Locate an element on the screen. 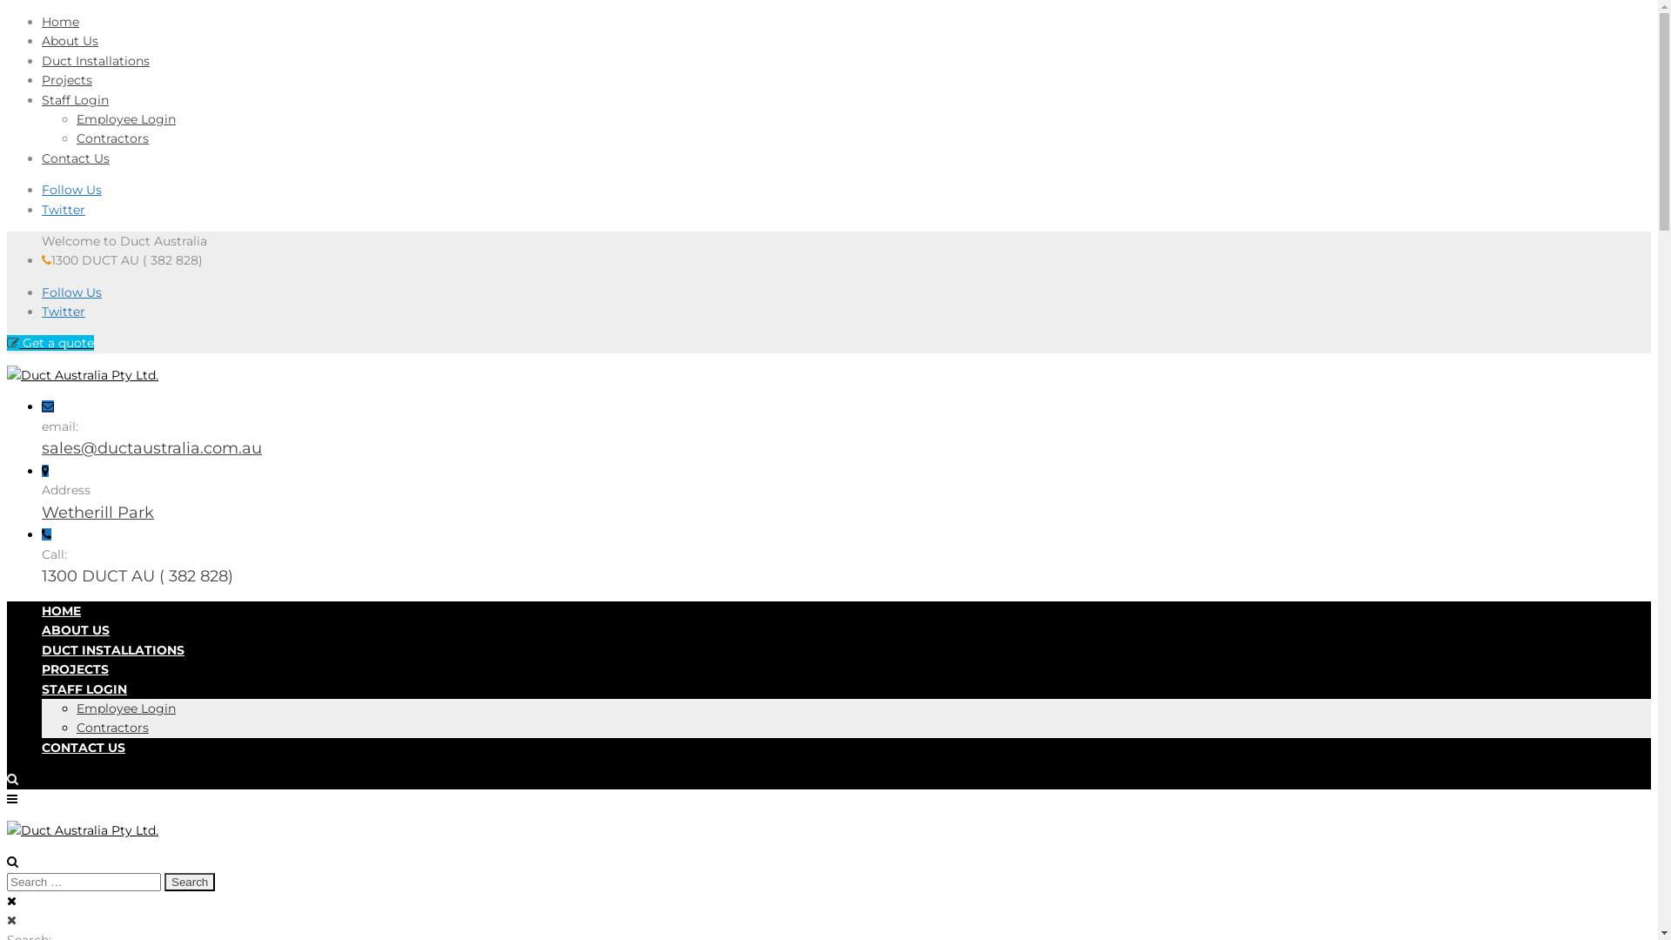  Contact Us is located at coordinates (76, 158).